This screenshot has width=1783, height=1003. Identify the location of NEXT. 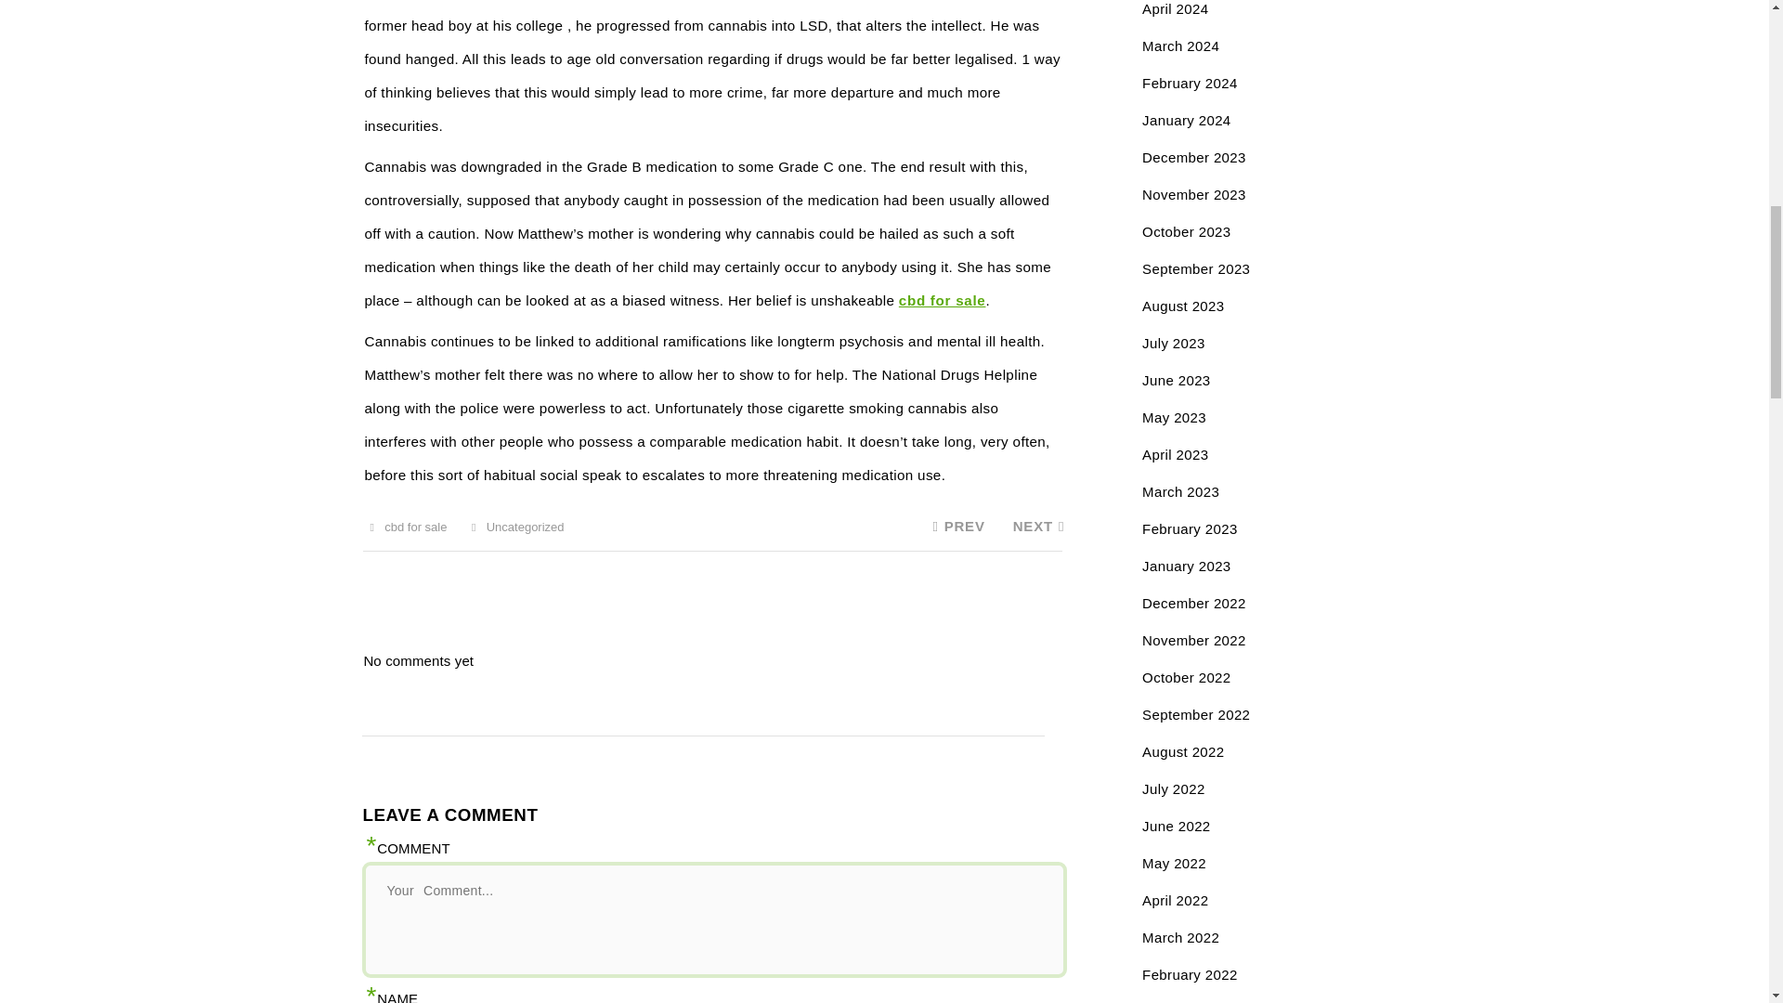
(1038, 526).